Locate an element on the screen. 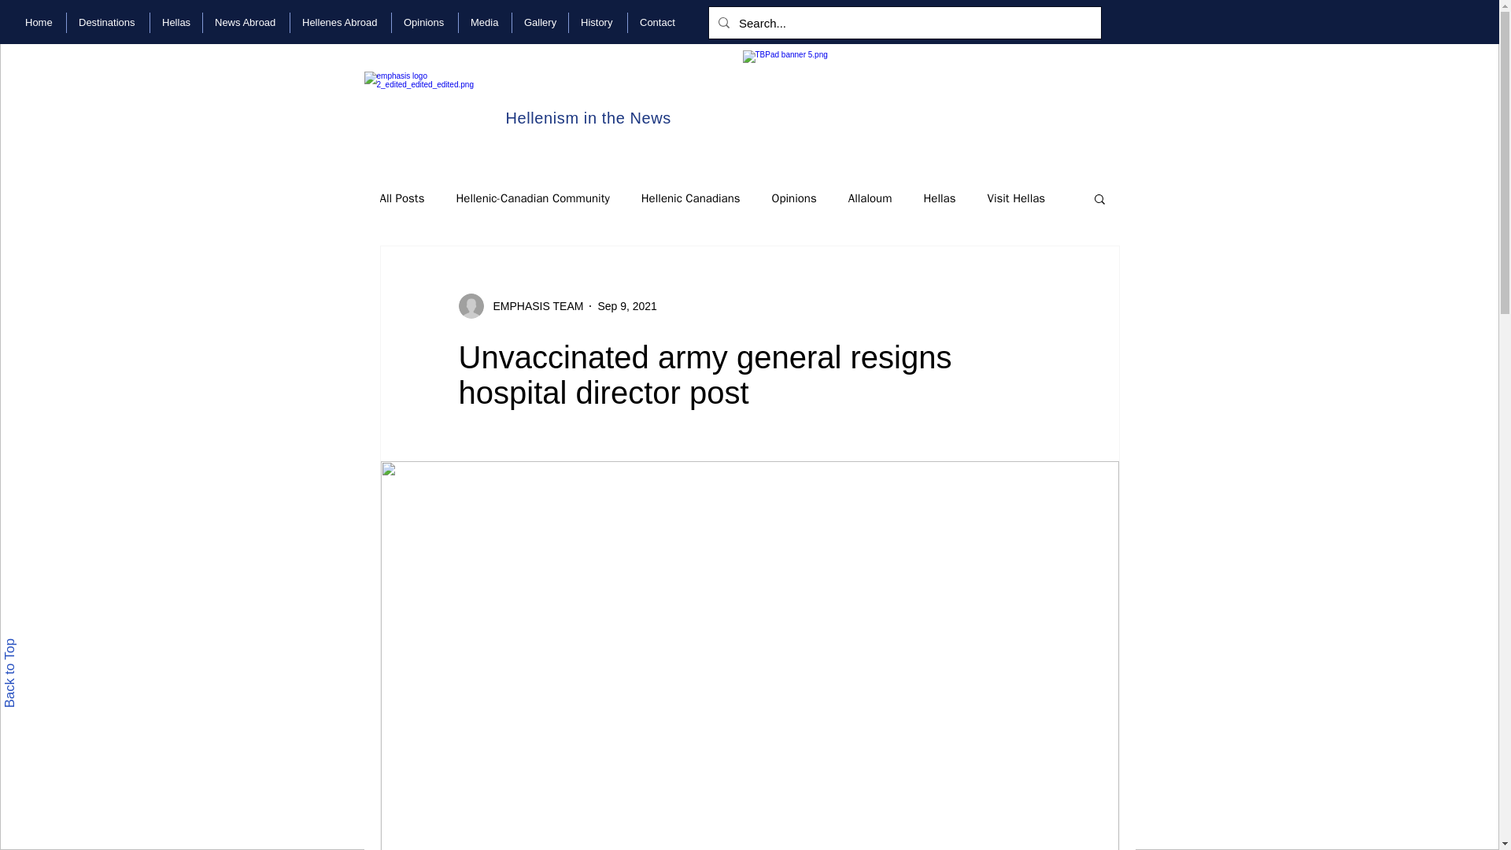 The width and height of the screenshot is (1511, 850). Hellenes Abroad is located at coordinates (340, 23).